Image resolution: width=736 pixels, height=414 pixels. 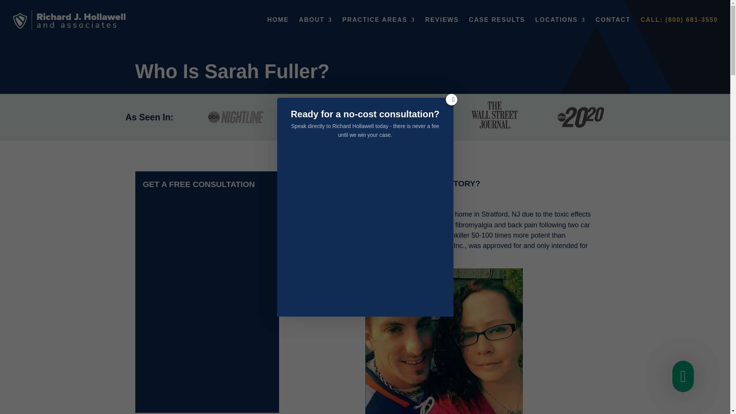 I want to click on inquirerfinal, so click(x=408, y=117).